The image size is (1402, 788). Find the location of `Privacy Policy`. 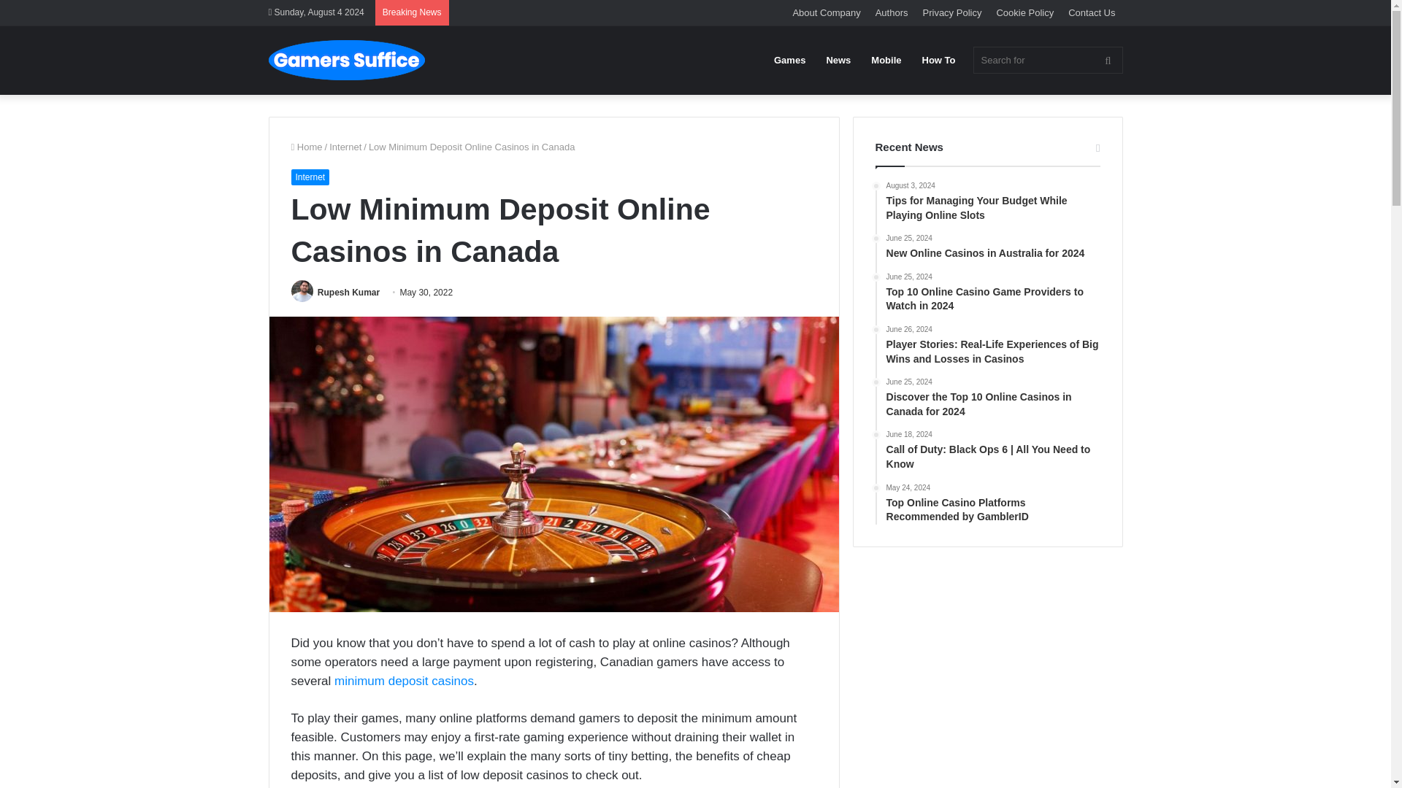

Privacy Policy is located at coordinates (952, 12).